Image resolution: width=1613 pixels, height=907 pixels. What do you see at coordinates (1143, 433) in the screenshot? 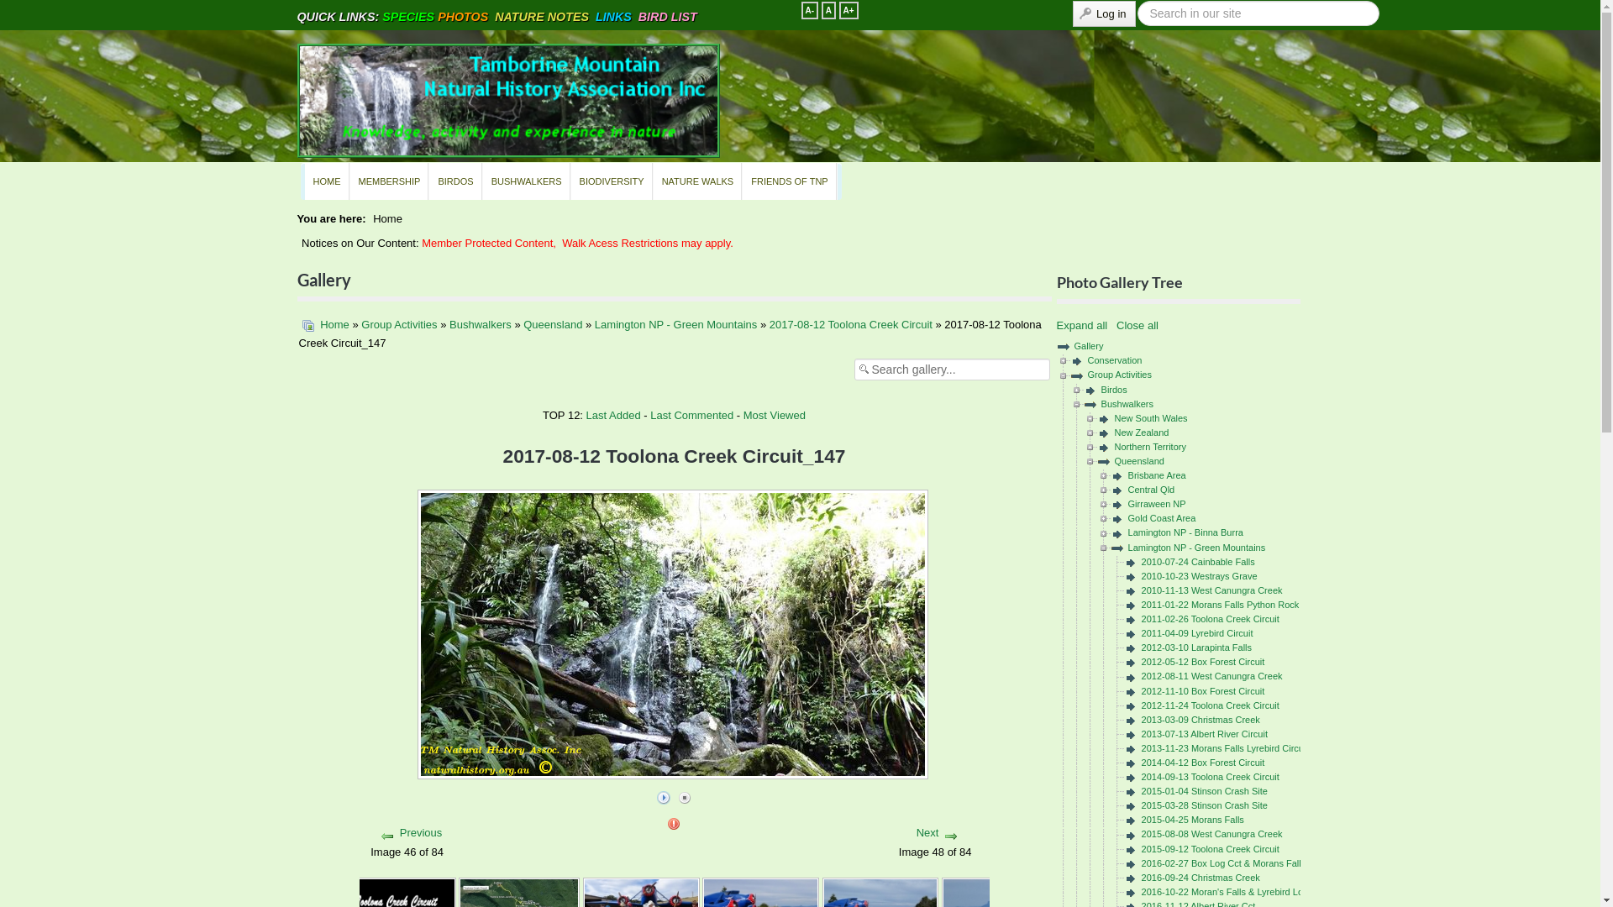
I see `New Zealand` at bounding box center [1143, 433].